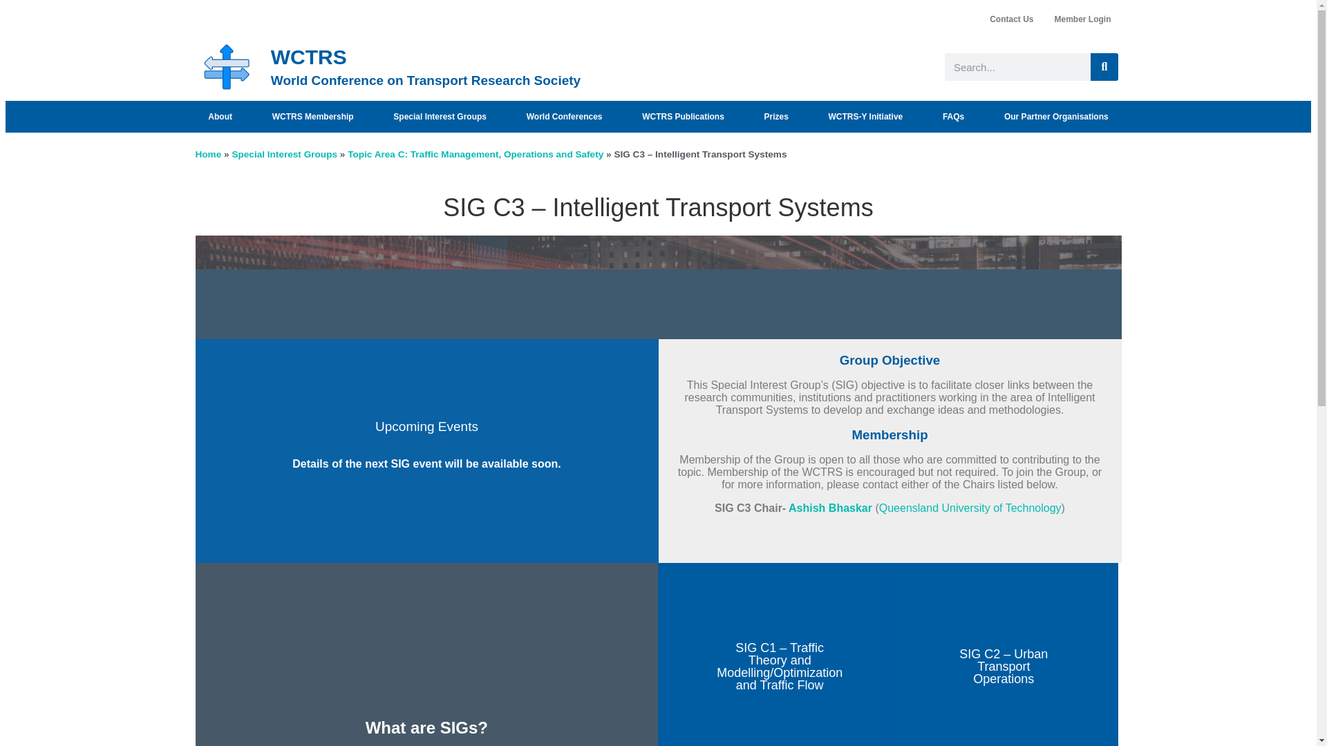 This screenshot has height=746, width=1327. What do you see at coordinates (564, 116) in the screenshot?
I see `World Conferences` at bounding box center [564, 116].